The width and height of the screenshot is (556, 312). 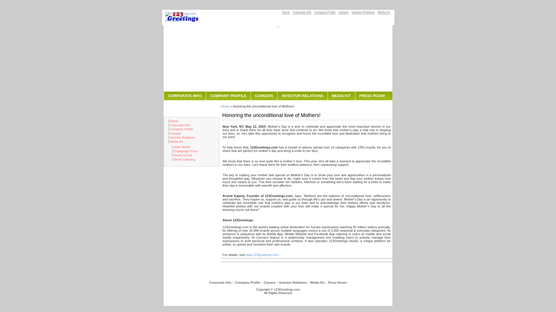 What do you see at coordinates (262, 255) in the screenshot?
I see `www.123greetings.com` at bounding box center [262, 255].